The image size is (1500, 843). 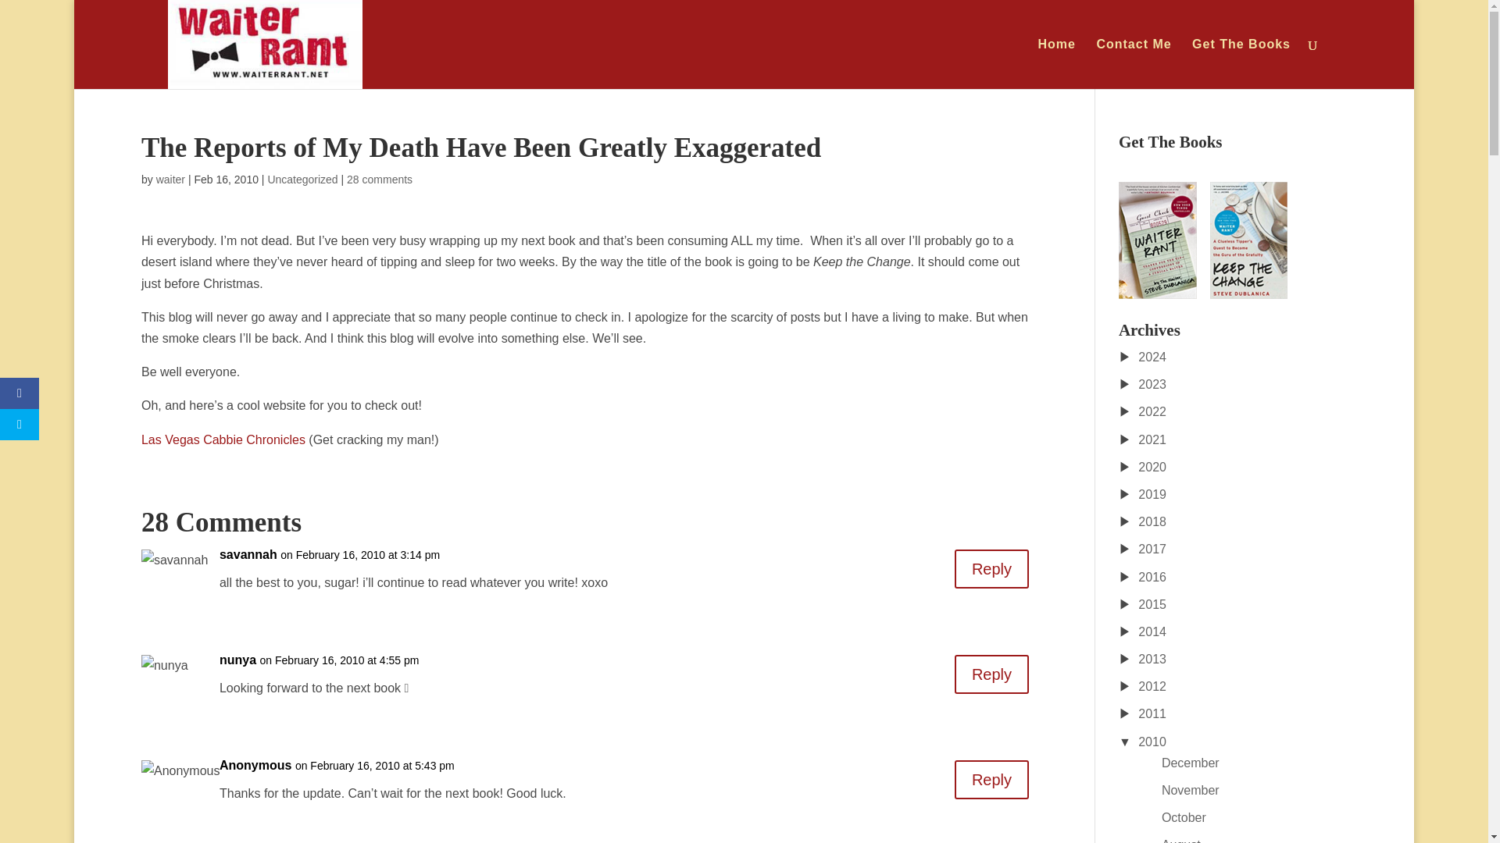 I want to click on Get The Books, so click(x=1203, y=240).